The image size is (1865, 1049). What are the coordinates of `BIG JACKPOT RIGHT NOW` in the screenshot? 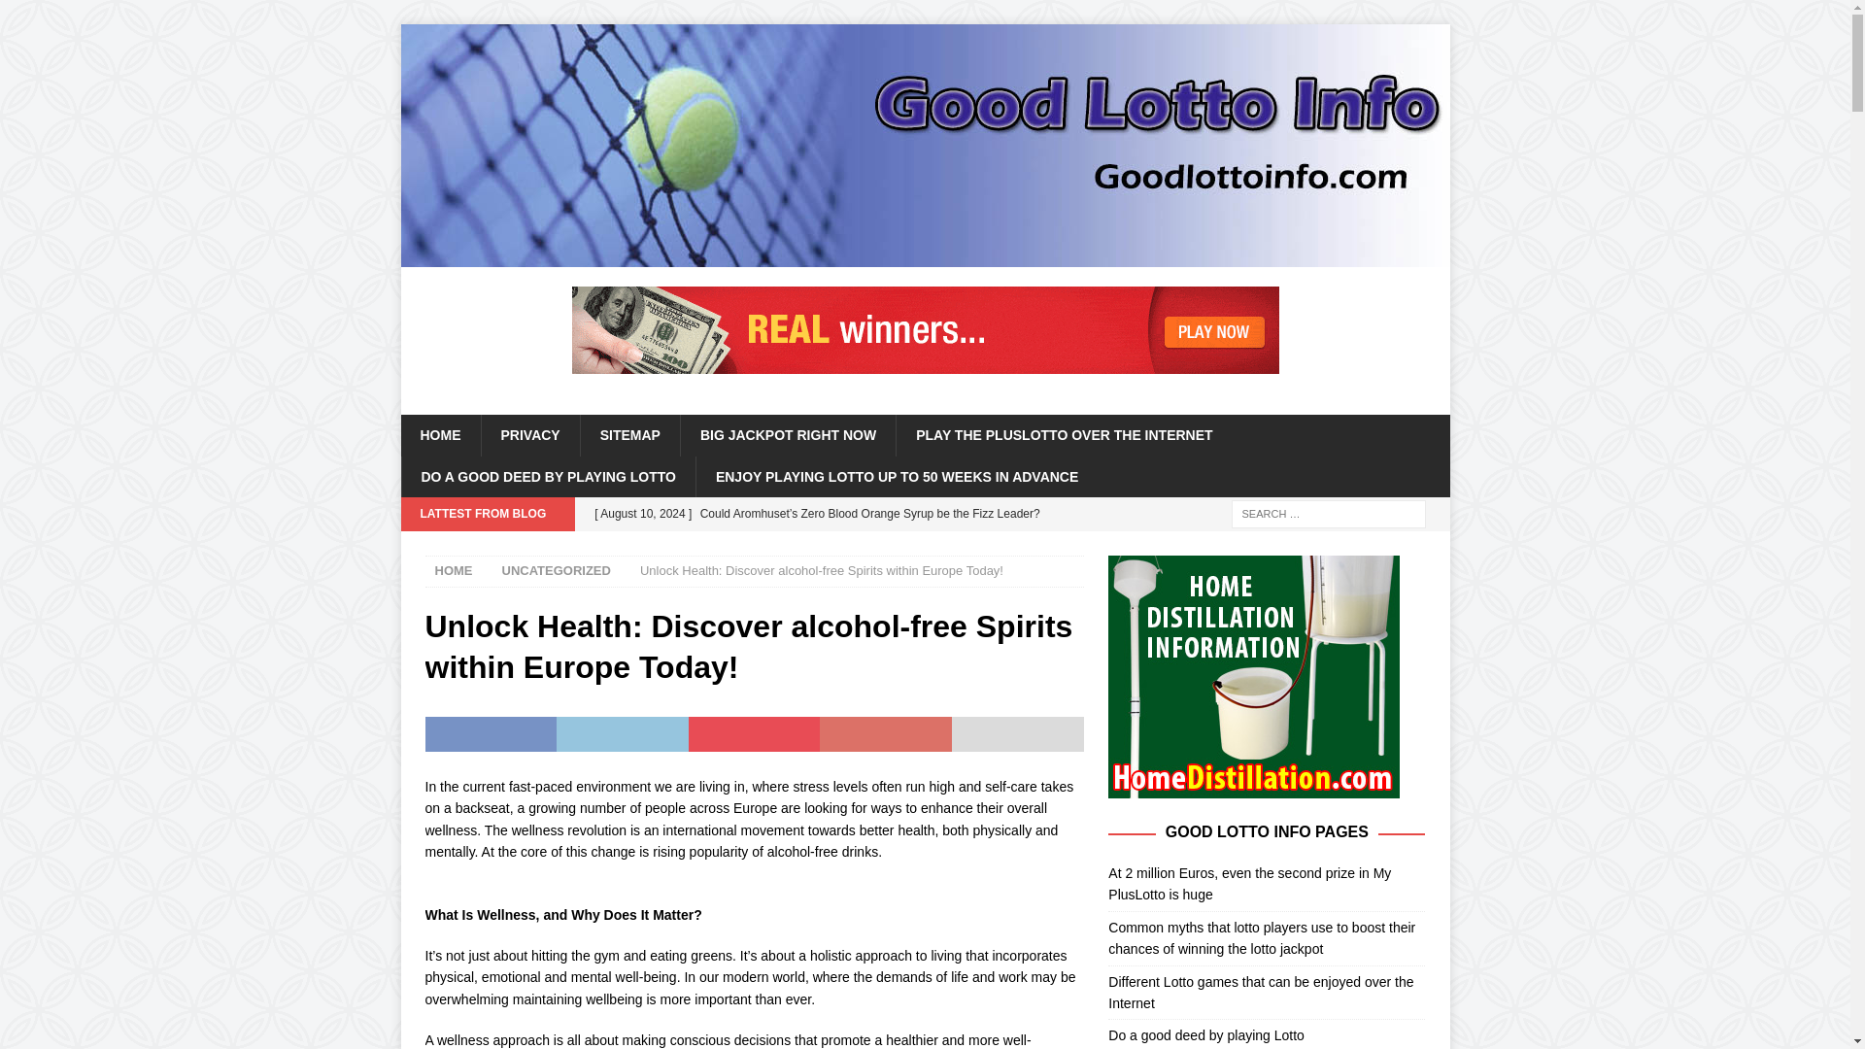 It's located at (787, 434).